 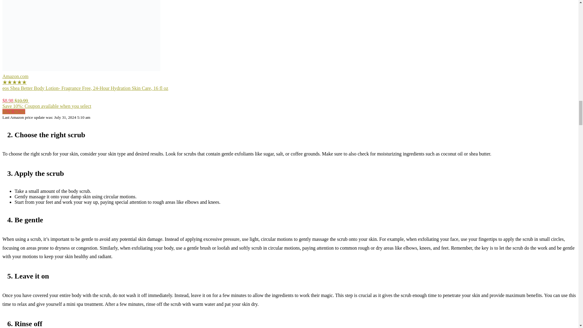 I want to click on BUY NOW, so click(x=13, y=111).